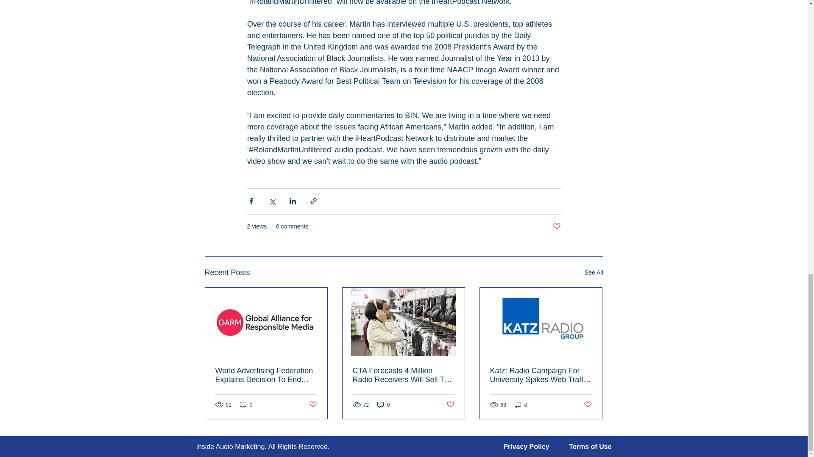 This screenshot has height=457, width=814. What do you see at coordinates (588, 405) in the screenshot?
I see `Post not marked as liked` at bounding box center [588, 405].